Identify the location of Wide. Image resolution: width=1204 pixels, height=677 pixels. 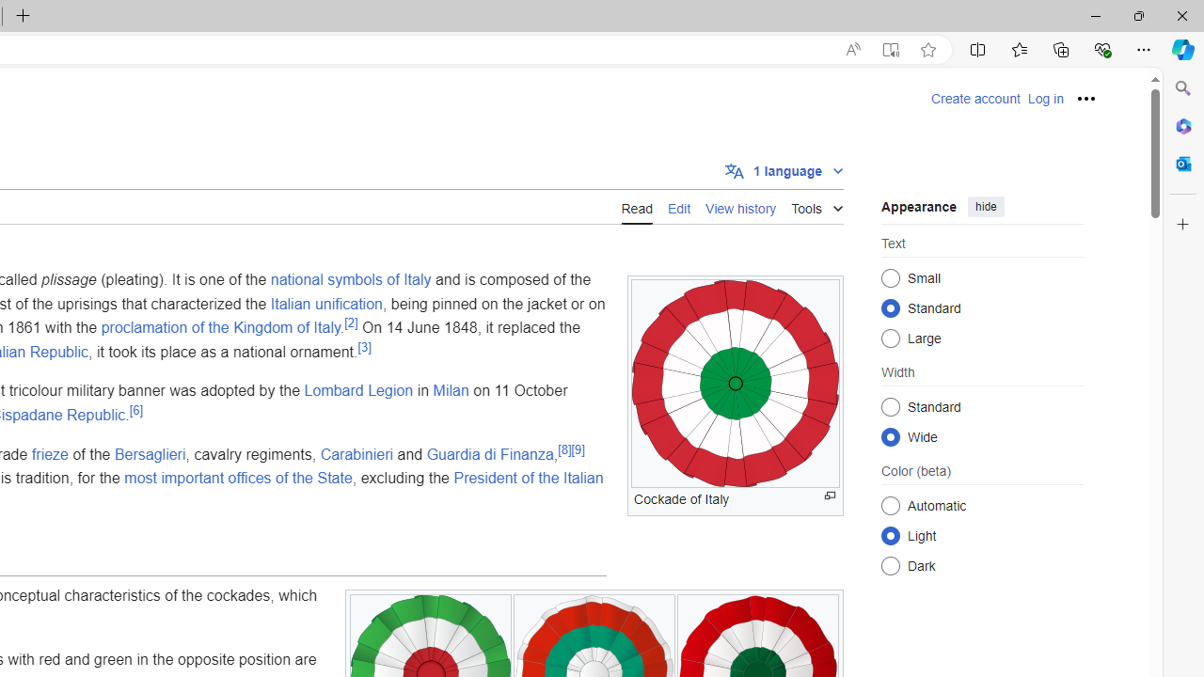
(890, 436).